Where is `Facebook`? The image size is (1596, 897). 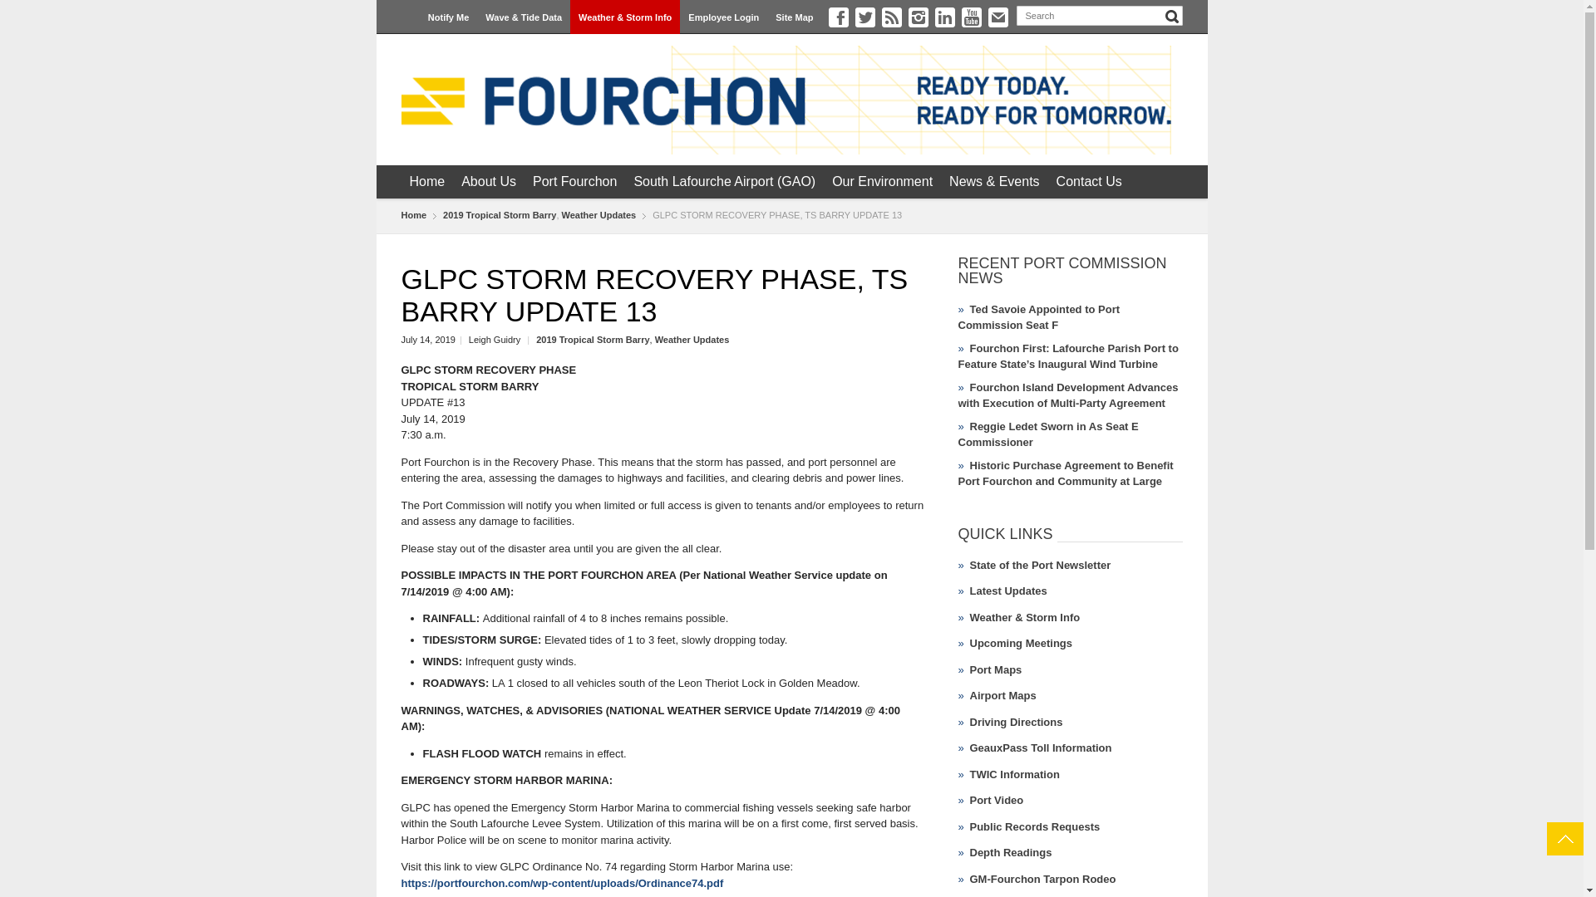
Facebook is located at coordinates (838, 17).